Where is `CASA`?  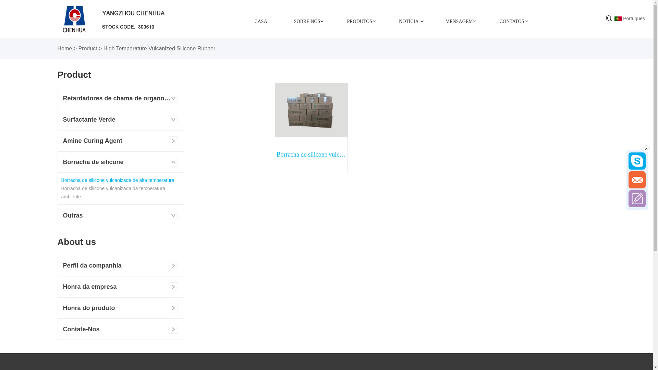 CASA is located at coordinates (260, 21).